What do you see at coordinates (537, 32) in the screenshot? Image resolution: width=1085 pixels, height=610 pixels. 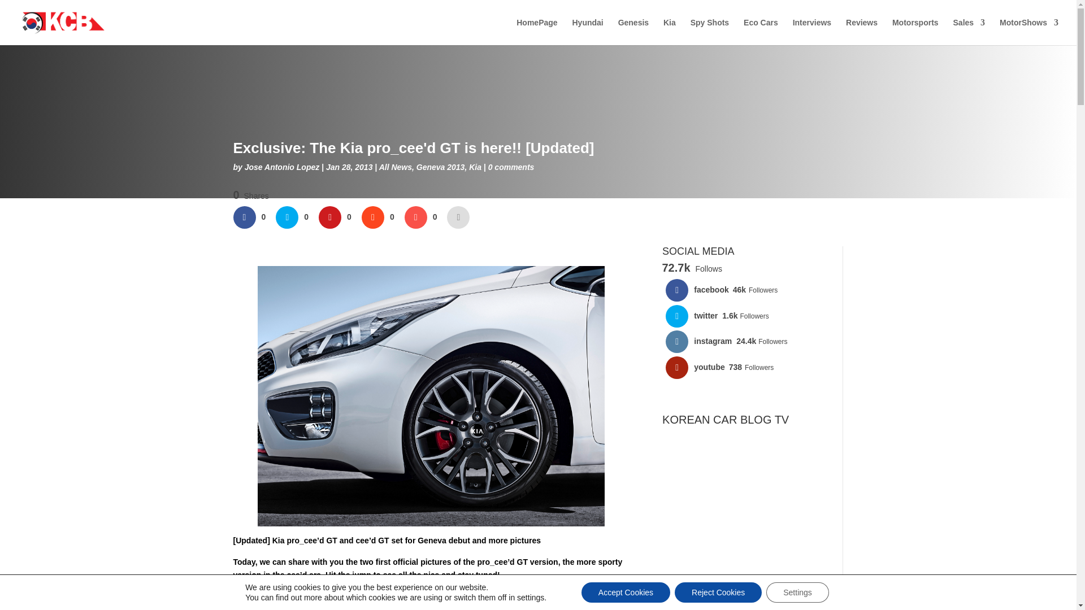 I see `Home` at bounding box center [537, 32].